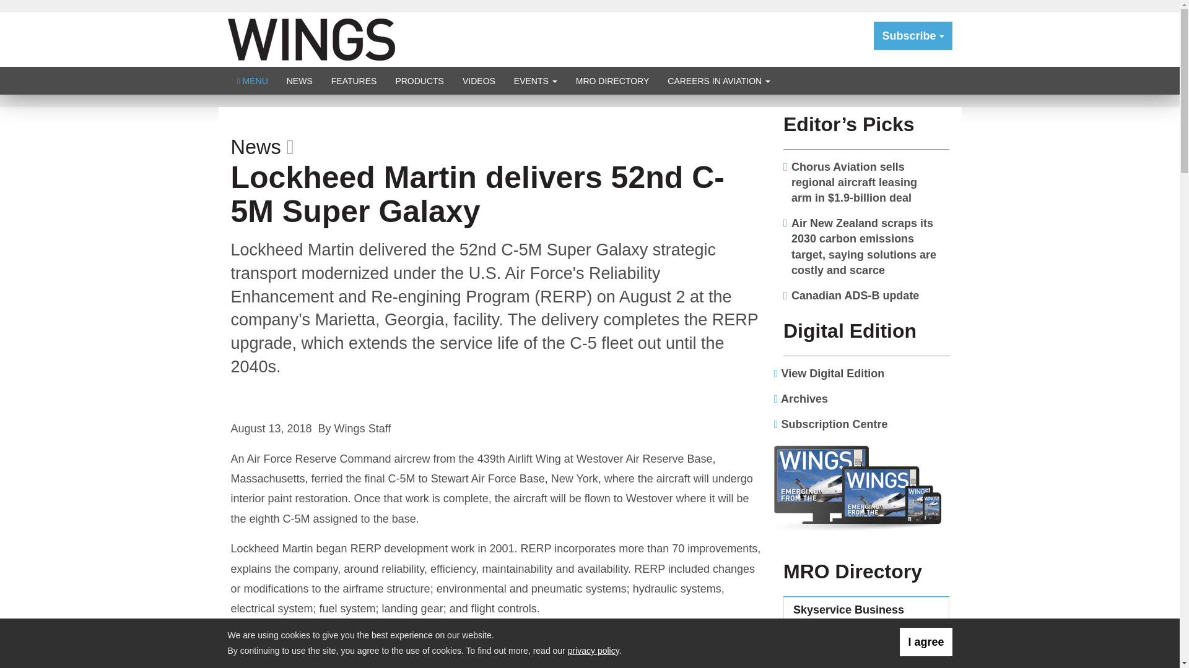  Describe the element at coordinates (419, 80) in the screenshot. I see `PRODUCTS` at that location.